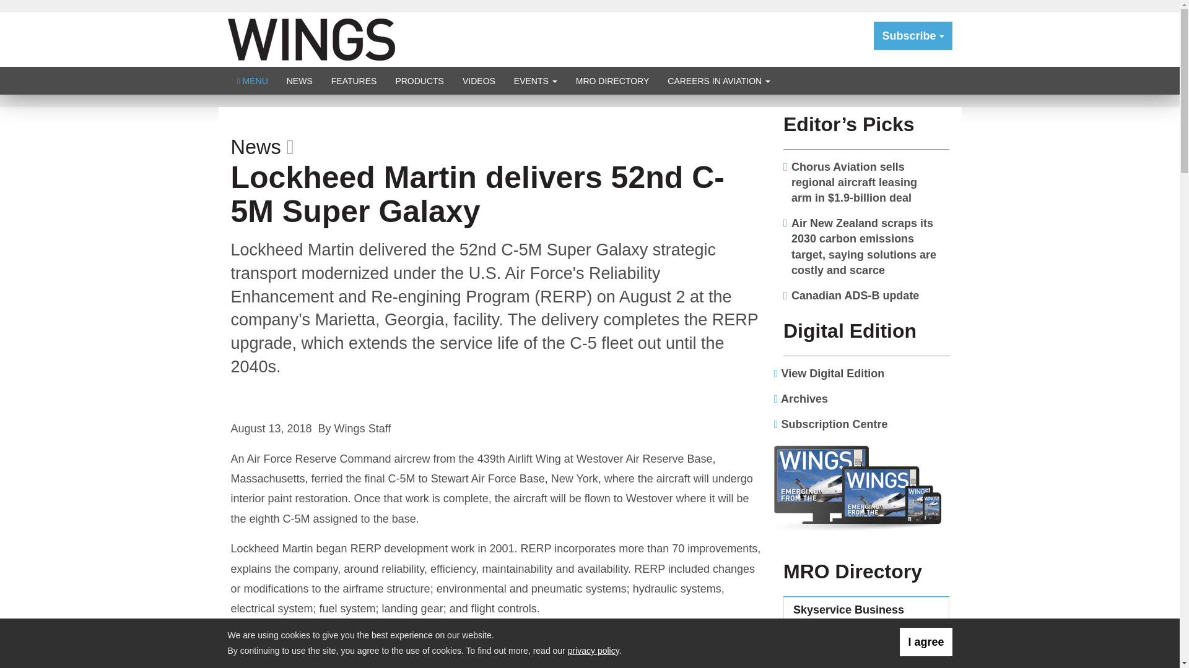  Describe the element at coordinates (419, 80) in the screenshot. I see `PRODUCTS` at that location.